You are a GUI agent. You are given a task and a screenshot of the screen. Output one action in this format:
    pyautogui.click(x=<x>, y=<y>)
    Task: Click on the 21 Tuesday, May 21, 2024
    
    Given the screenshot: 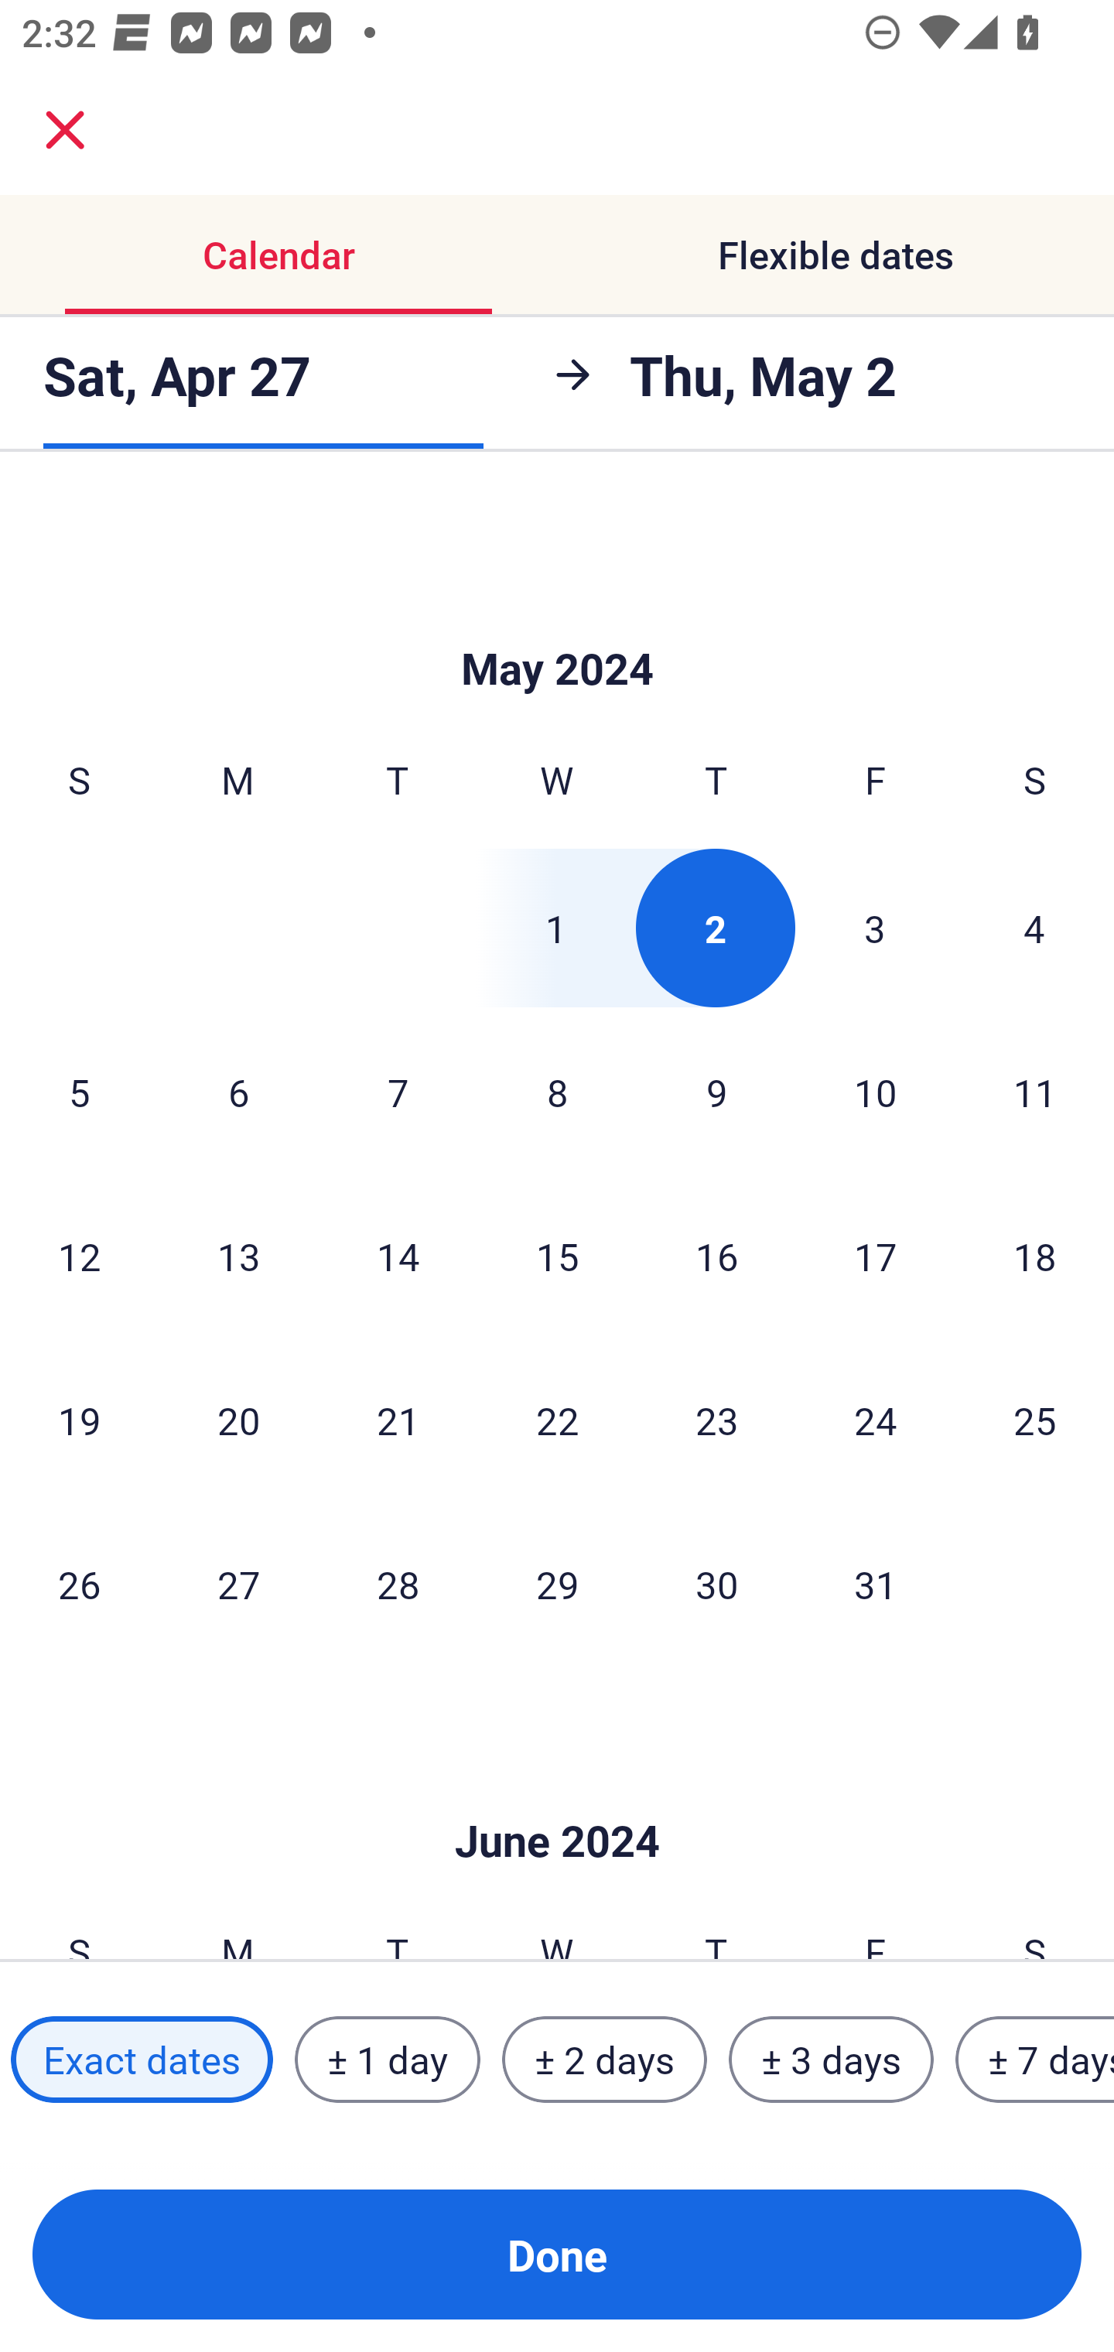 What is the action you would take?
    pyautogui.click(x=398, y=1420)
    